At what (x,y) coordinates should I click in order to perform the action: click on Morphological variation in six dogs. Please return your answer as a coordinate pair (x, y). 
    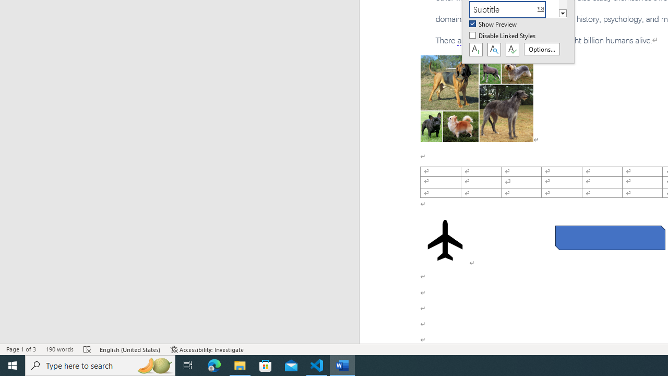
    Looking at the image, I should click on (477, 98).